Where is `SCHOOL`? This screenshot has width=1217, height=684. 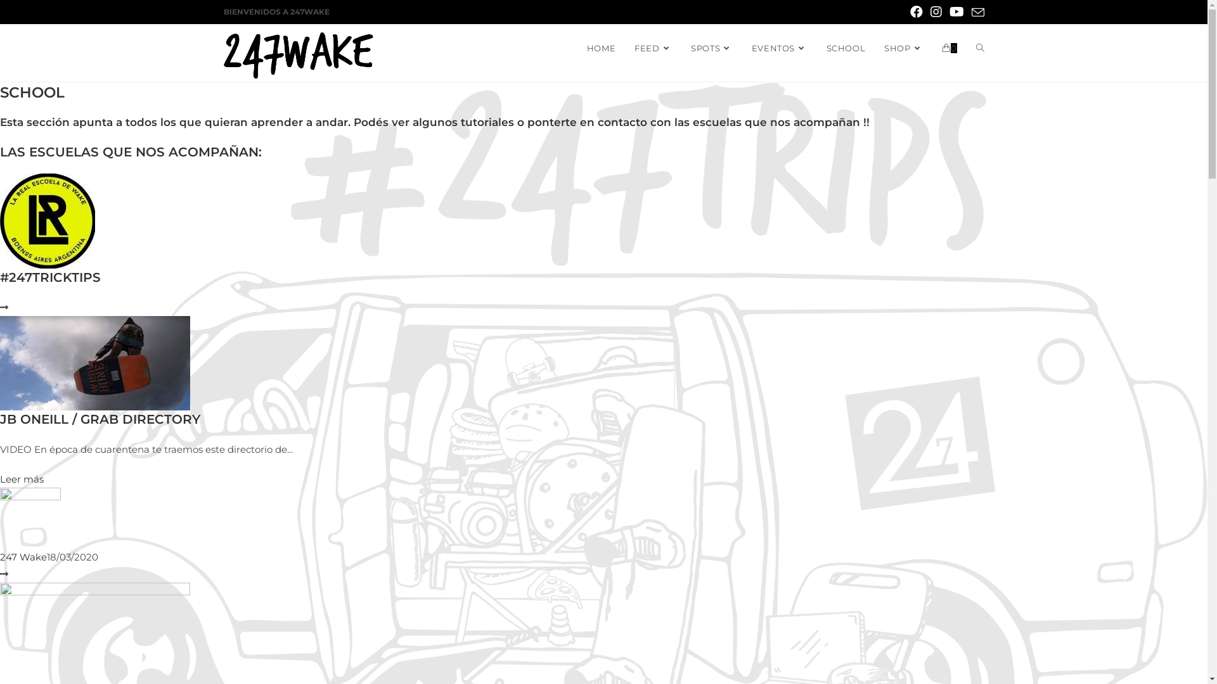 SCHOOL is located at coordinates (846, 48).